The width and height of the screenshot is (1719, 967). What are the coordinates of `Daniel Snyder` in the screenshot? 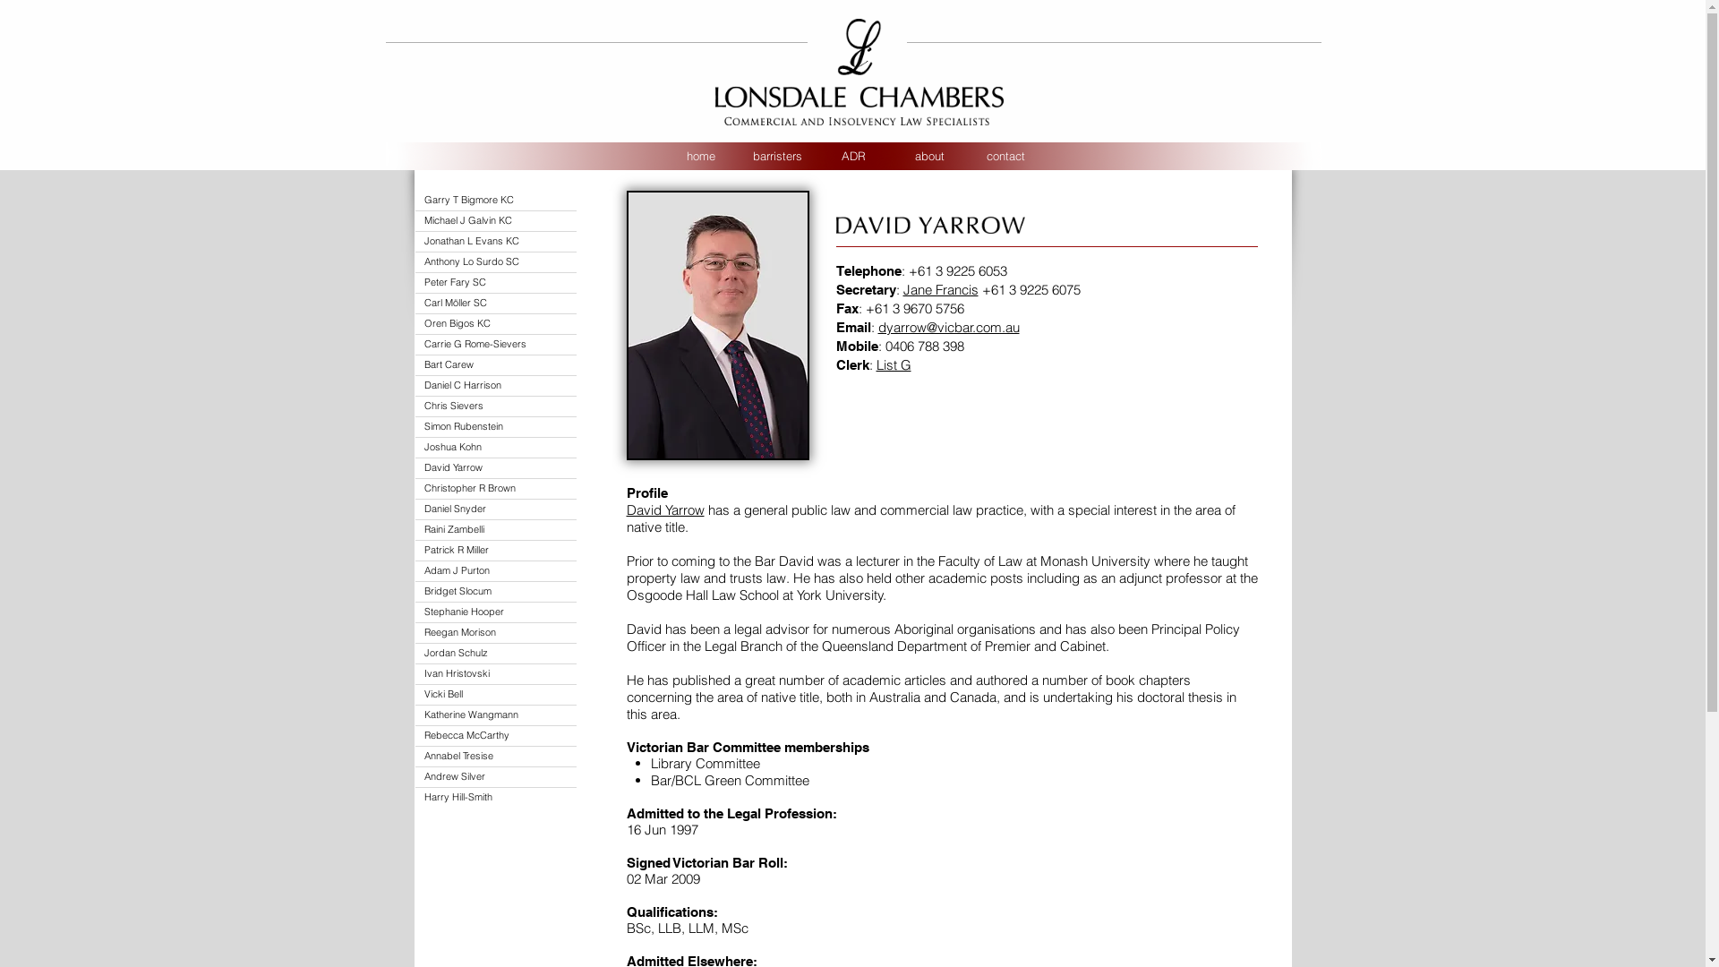 It's located at (496, 509).